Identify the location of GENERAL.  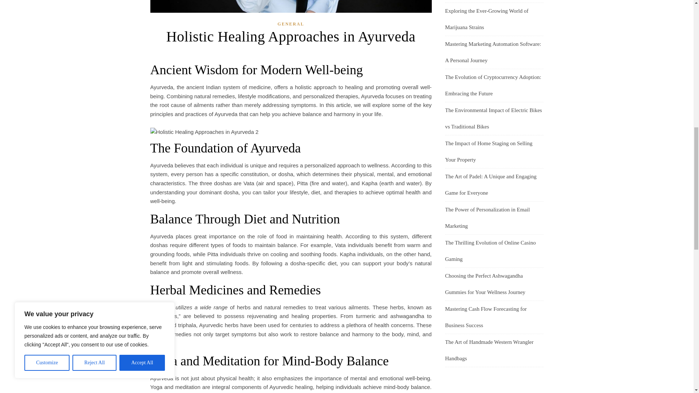
(291, 24).